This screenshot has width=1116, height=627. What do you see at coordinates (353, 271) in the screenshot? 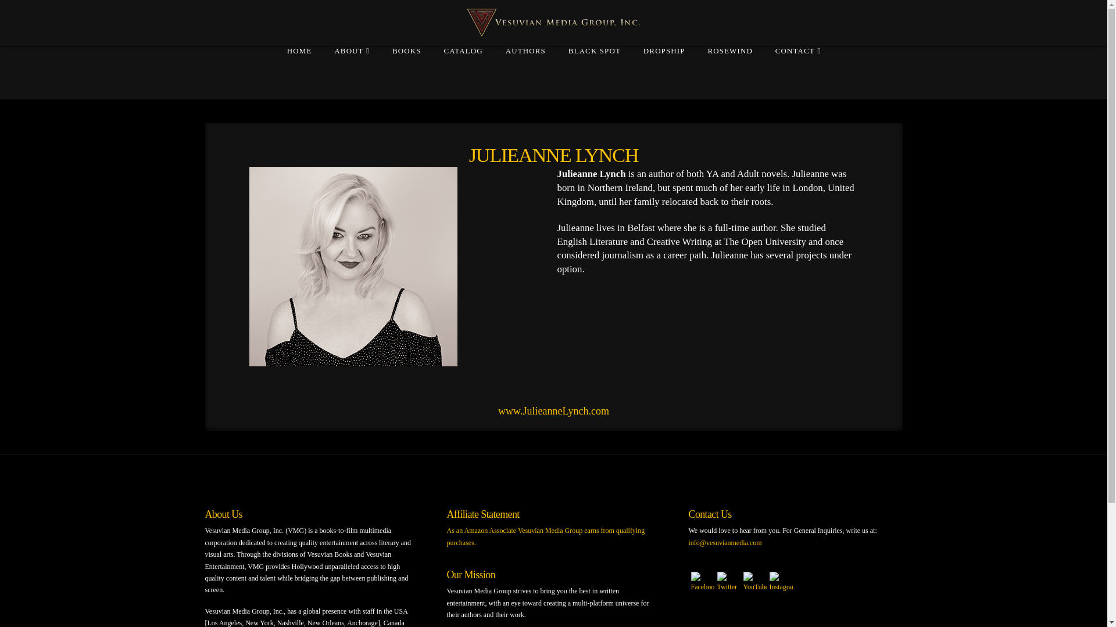
I see `julieanne2` at bounding box center [353, 271].